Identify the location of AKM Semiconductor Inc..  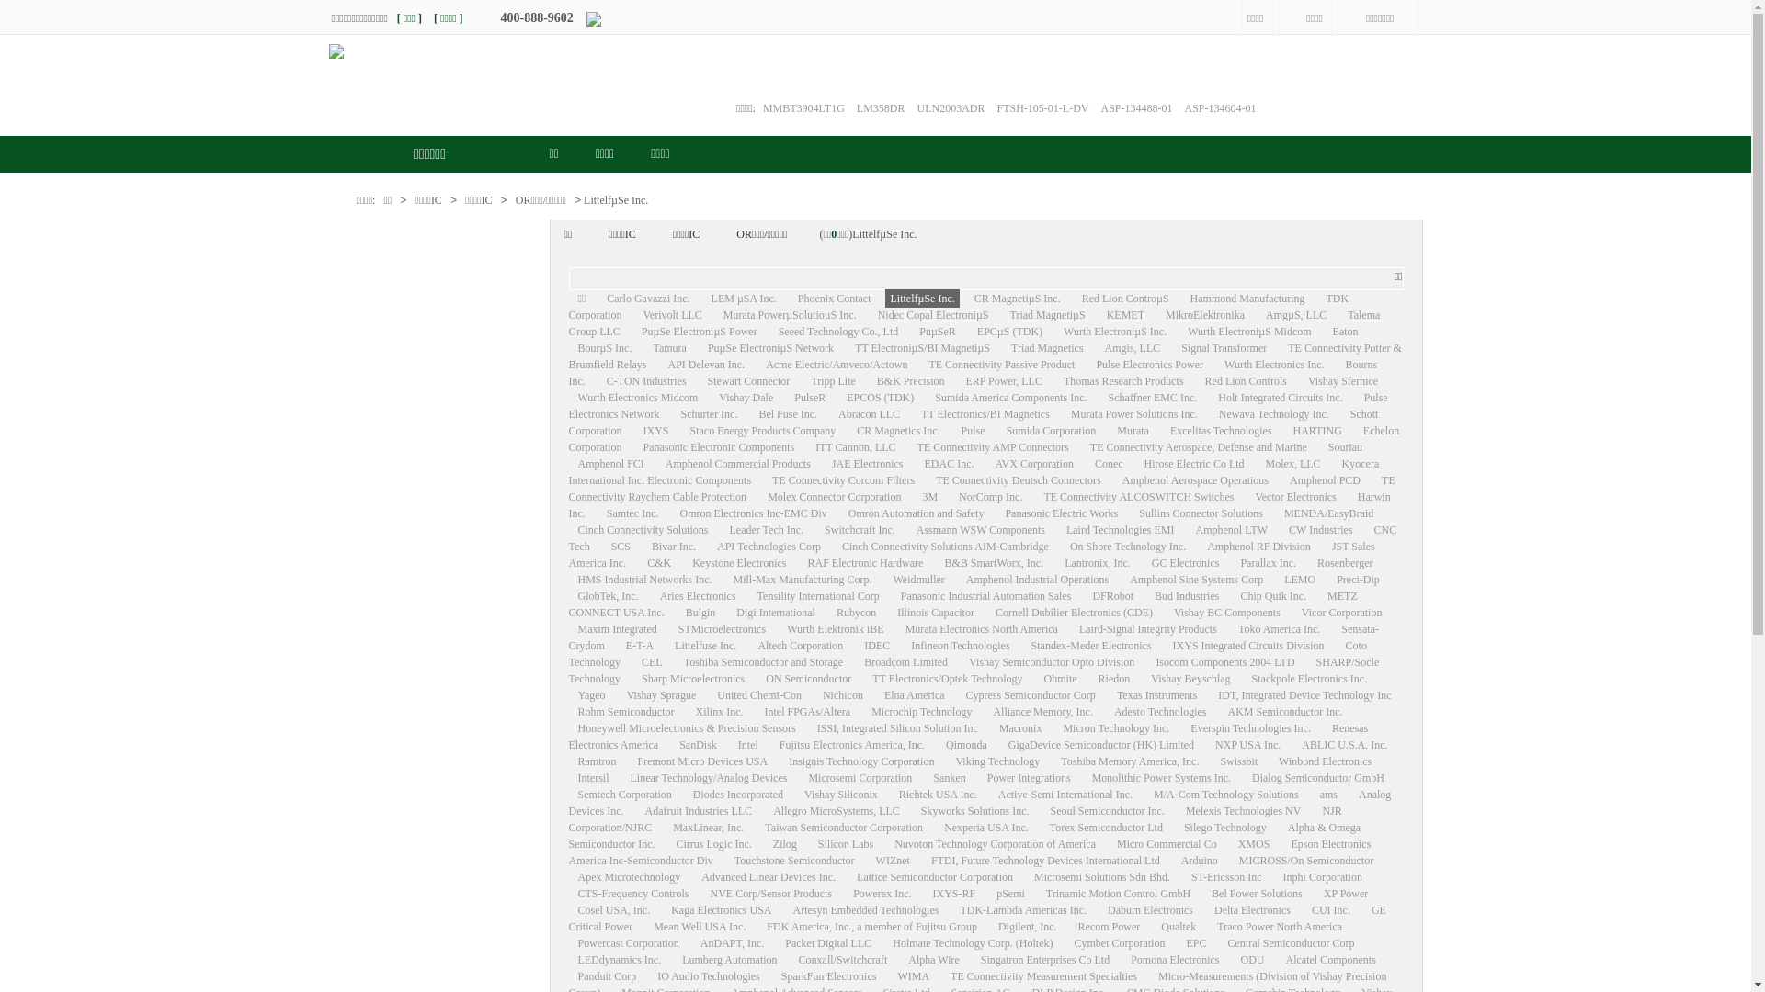
(1285, 712).